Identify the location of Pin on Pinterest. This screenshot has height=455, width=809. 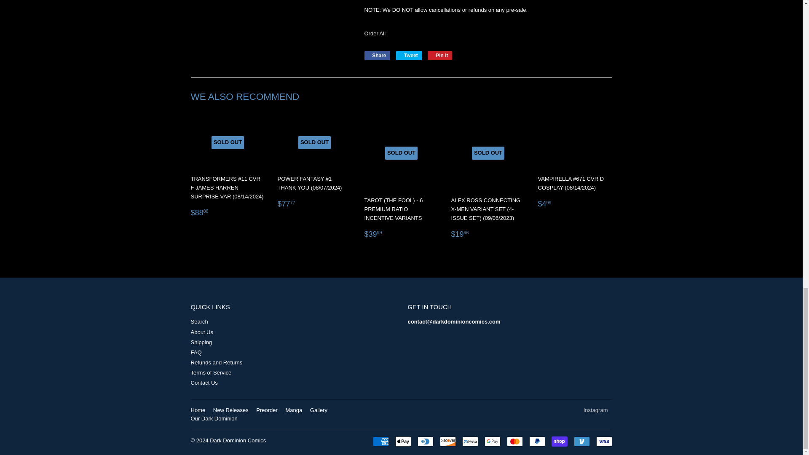
(440, 55).